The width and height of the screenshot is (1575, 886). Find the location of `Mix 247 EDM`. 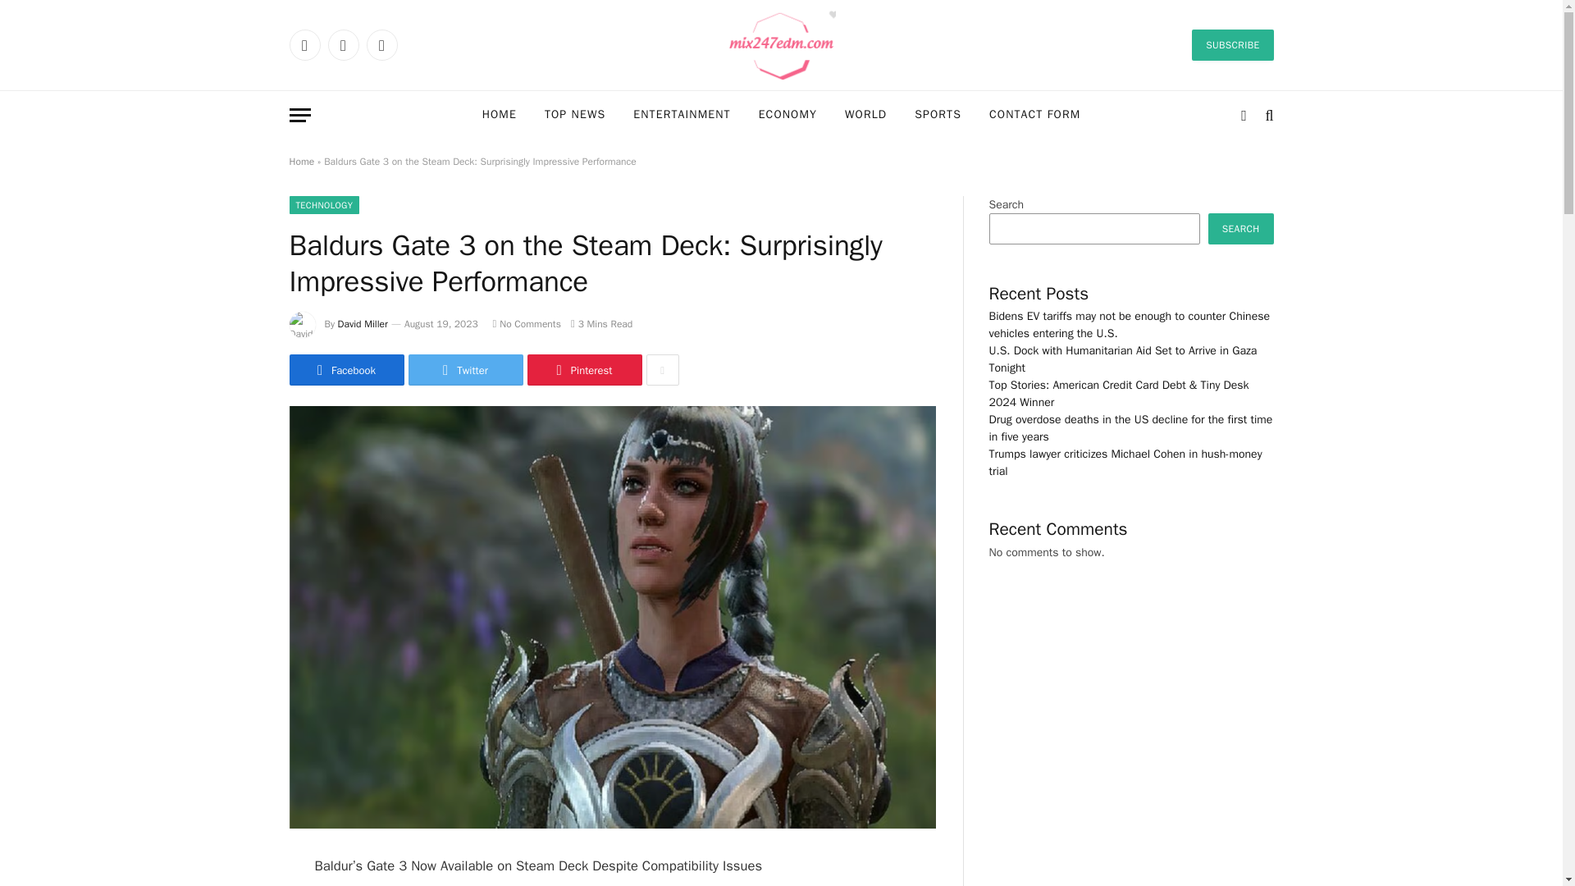

Mix 247 EDM is located at coordinates (781, 45).